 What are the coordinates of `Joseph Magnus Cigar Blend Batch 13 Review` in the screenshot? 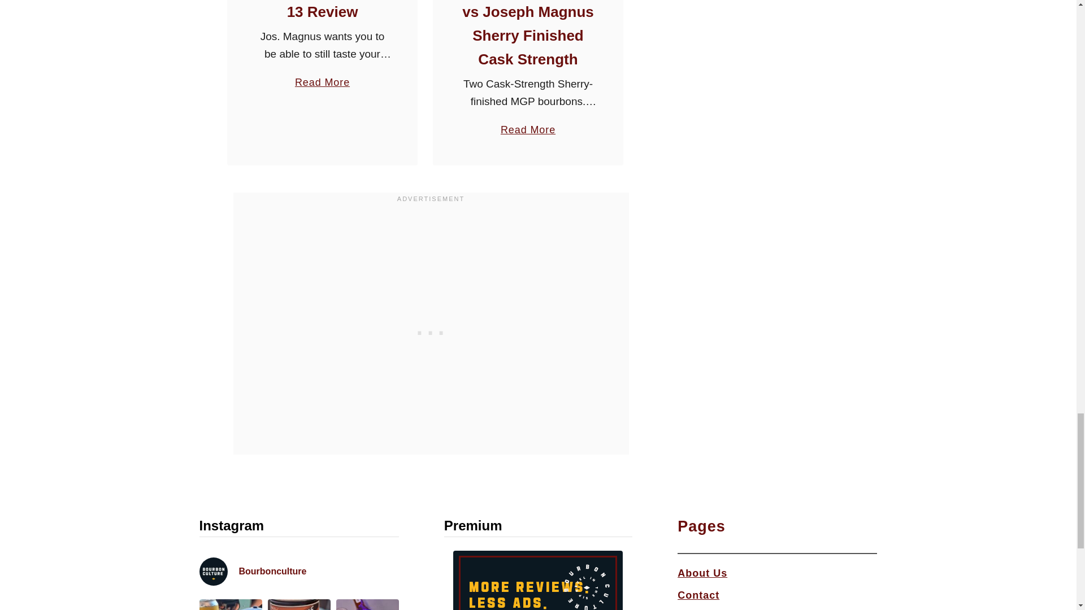 It's located at (322, 77).